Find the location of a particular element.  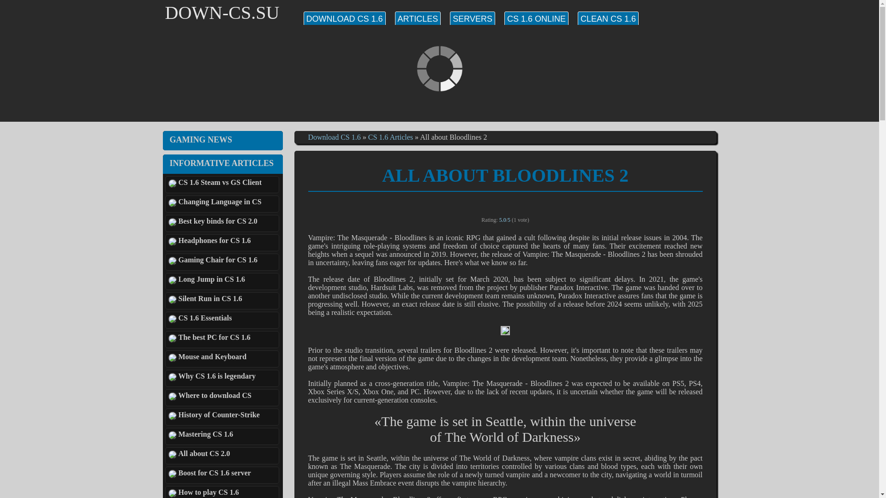

4out of 5 is located at coordinates (519, 204).